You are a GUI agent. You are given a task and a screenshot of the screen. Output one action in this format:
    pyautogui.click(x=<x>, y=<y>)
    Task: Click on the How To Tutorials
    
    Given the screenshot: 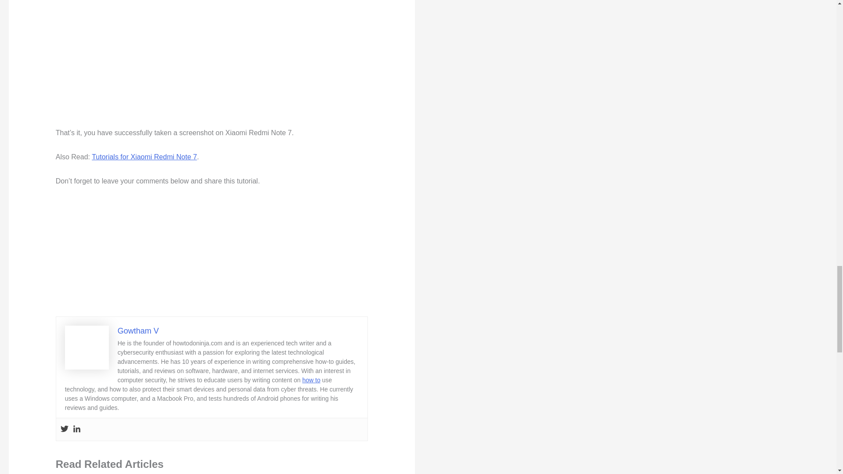 What is the action you would take?
    pyautogui.click(x=311, y=380)
    